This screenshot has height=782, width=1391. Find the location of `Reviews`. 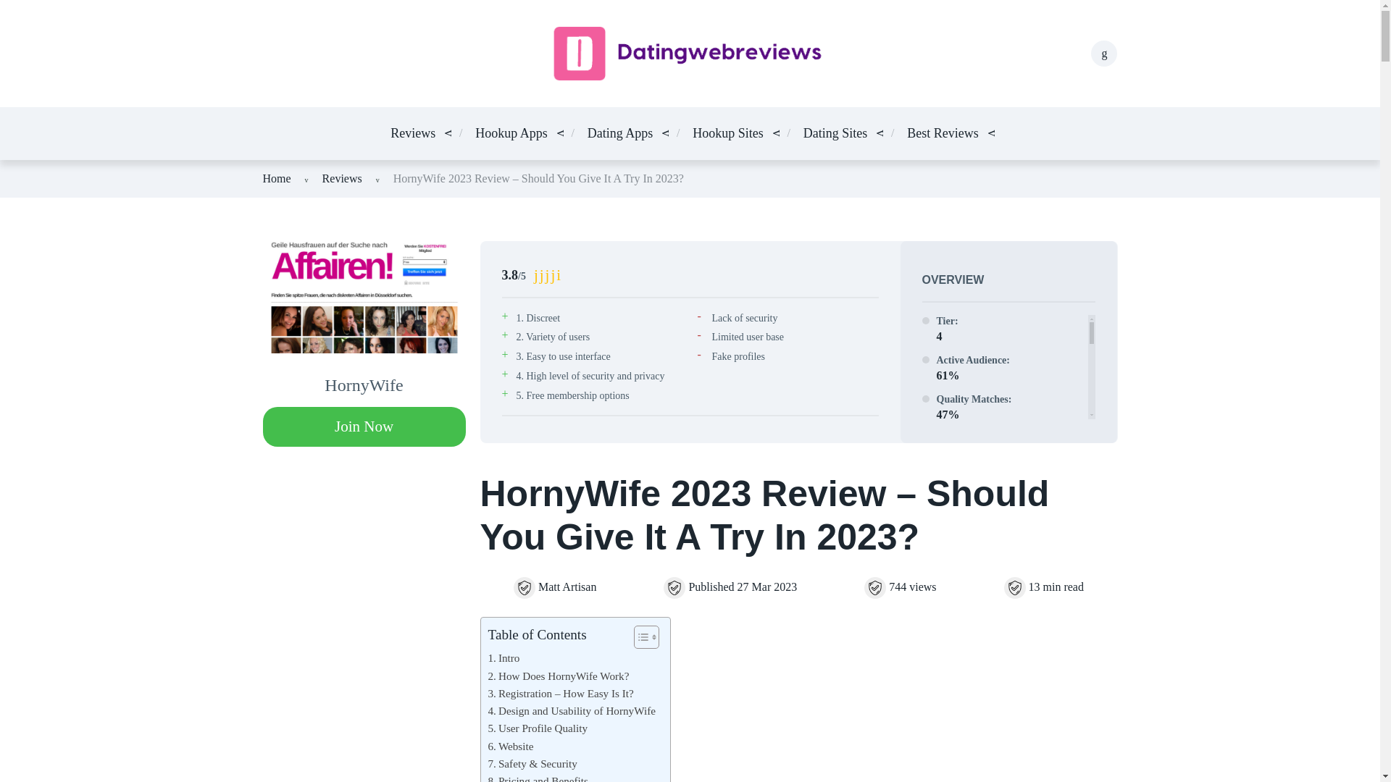

Reviews is located at coordinates (413, 133).